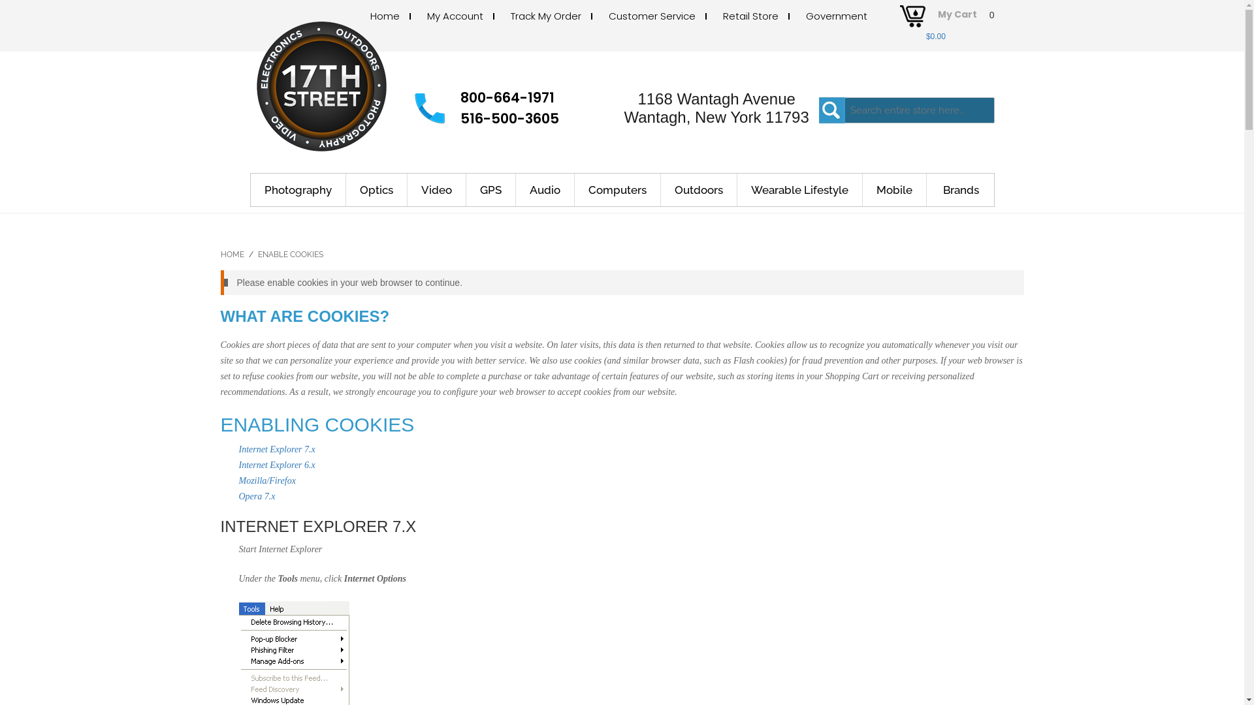  What do you see at coordinates (385, 16) in the screenshot?
I see `Home` at bounding box center [385, 16].